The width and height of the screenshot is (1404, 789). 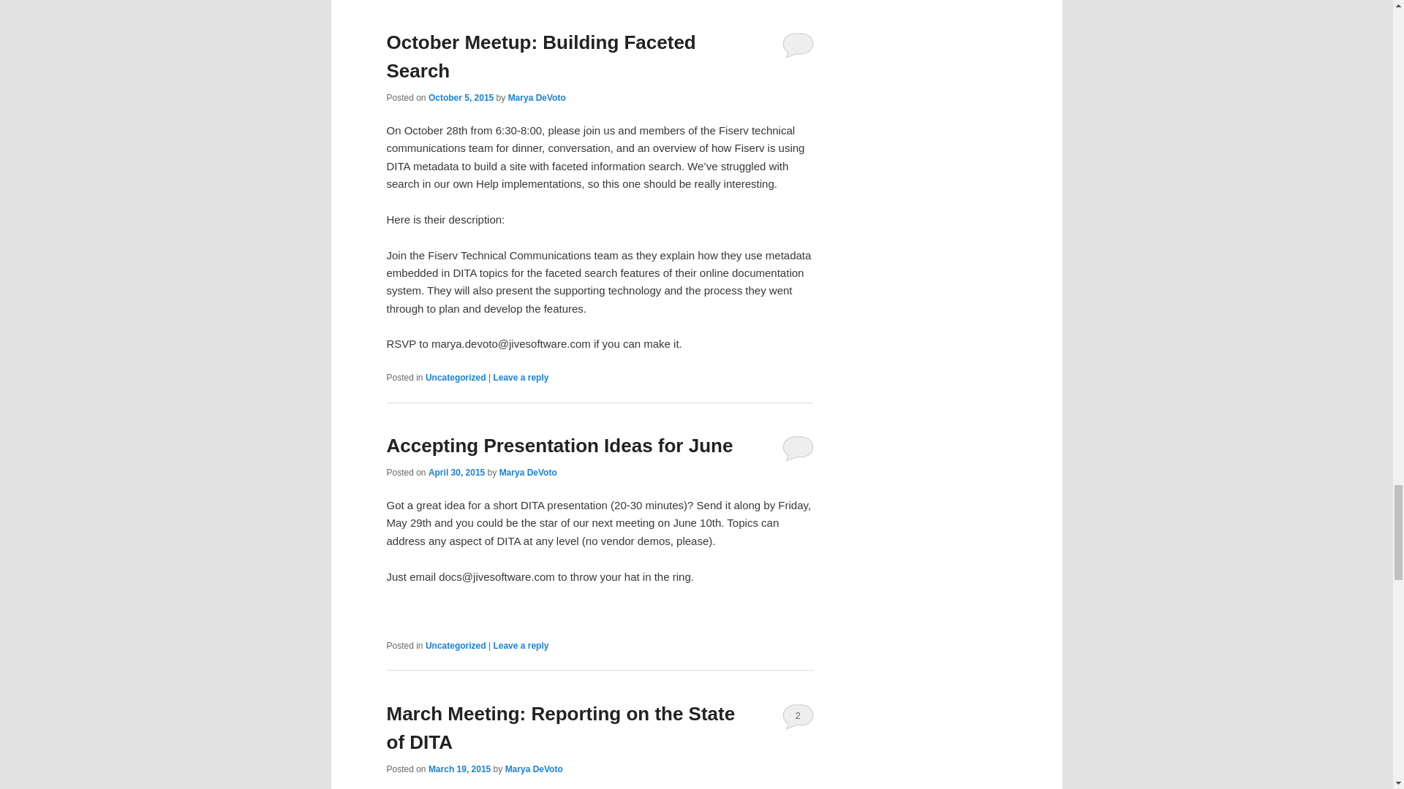 What do you see at coordinates (459, 769) in the screenshot?
I see `11:42 am` at bounding box center [459, 769].